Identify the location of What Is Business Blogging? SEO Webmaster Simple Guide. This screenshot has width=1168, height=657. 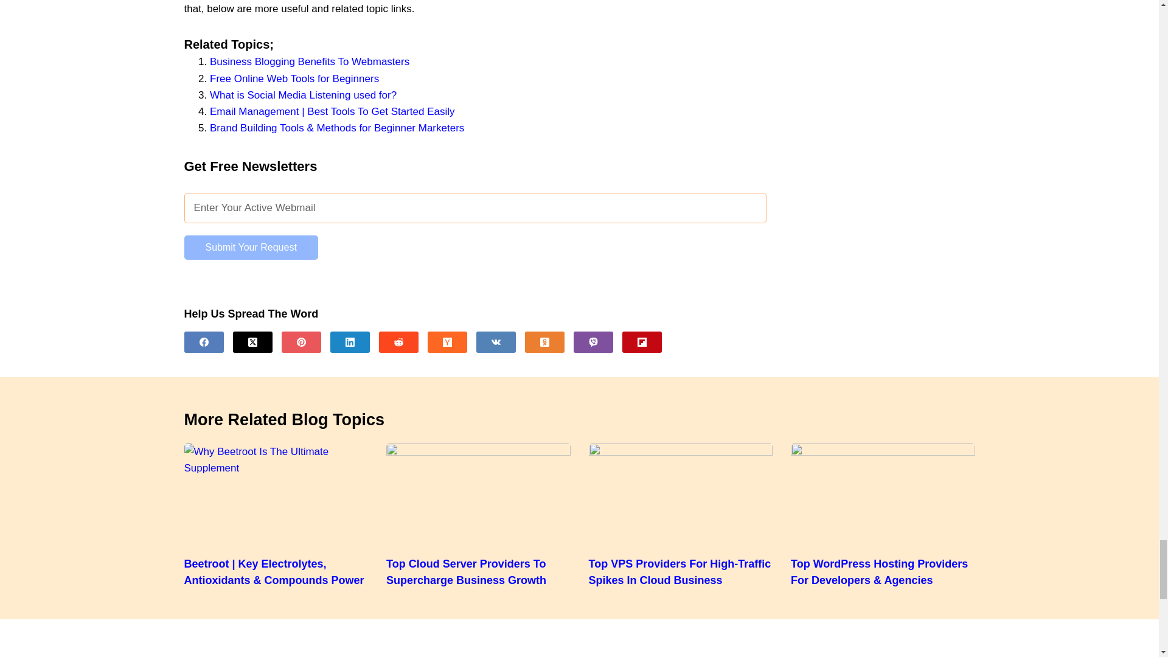
(310, 61).